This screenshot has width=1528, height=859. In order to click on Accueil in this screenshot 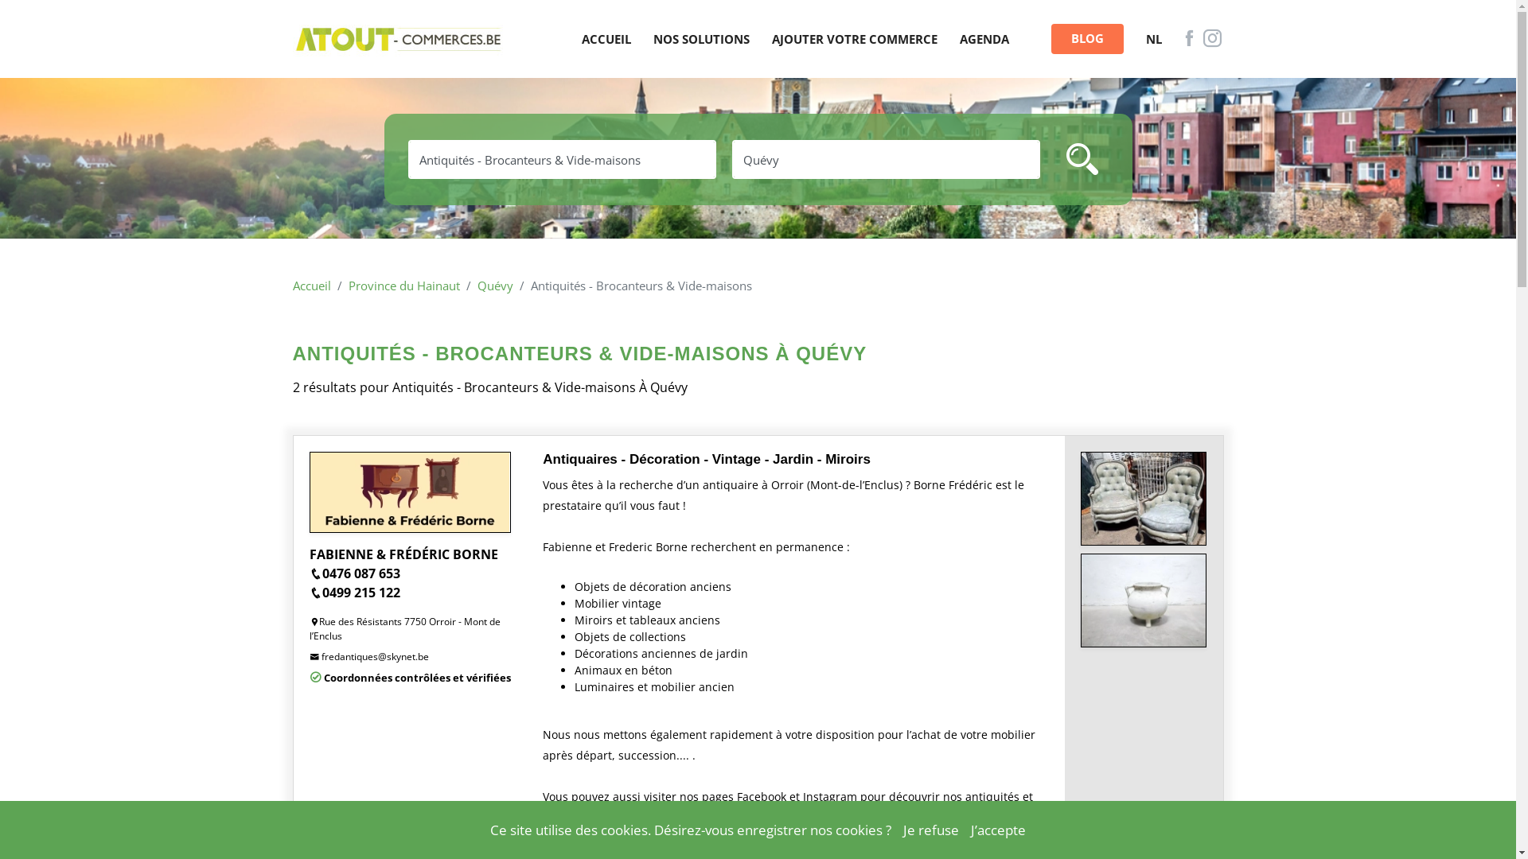, I will do `click(312, 286)`.